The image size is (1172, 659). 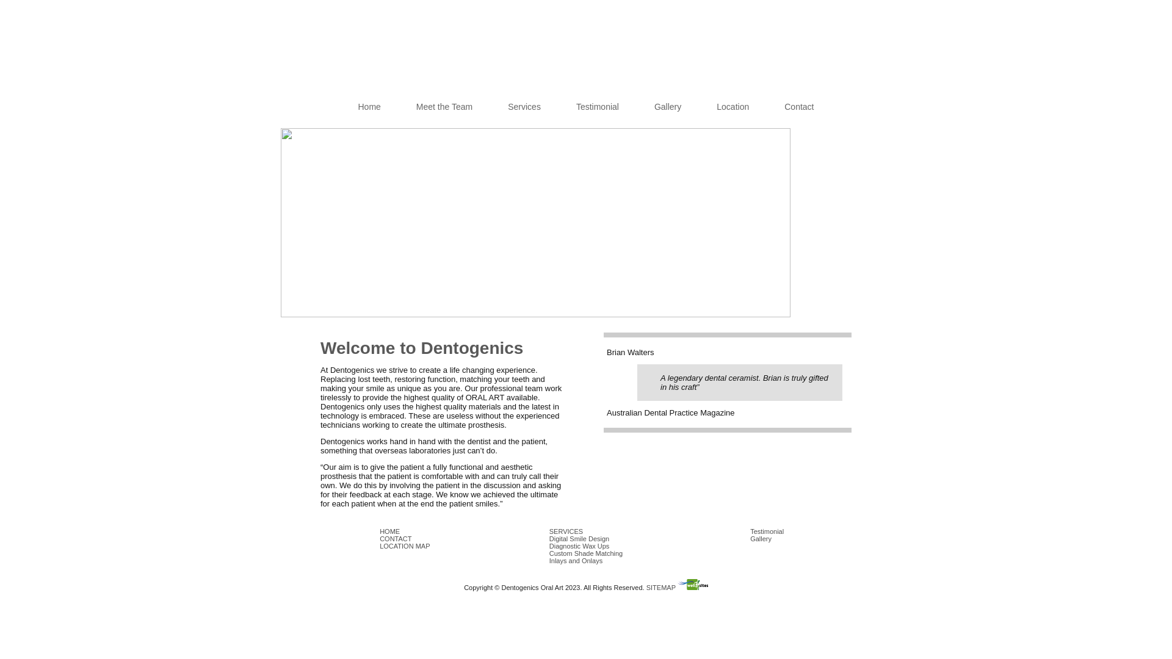 What do you see at coordinates (661, 588) in the screenshot?
I see `SITEMAP` at bounding box center [661, 588].